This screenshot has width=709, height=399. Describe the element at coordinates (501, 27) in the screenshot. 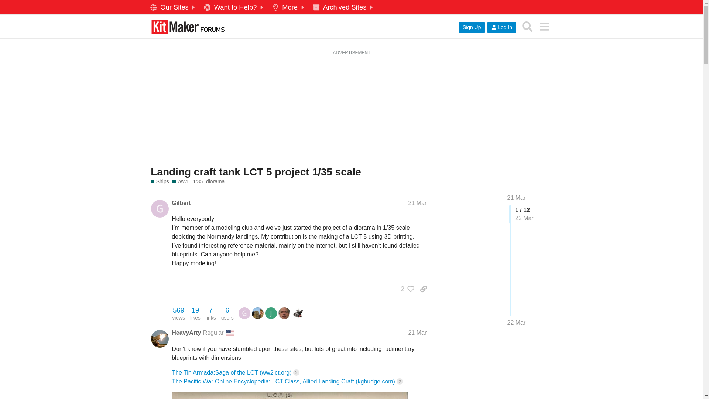

I see `Log In` at that location.